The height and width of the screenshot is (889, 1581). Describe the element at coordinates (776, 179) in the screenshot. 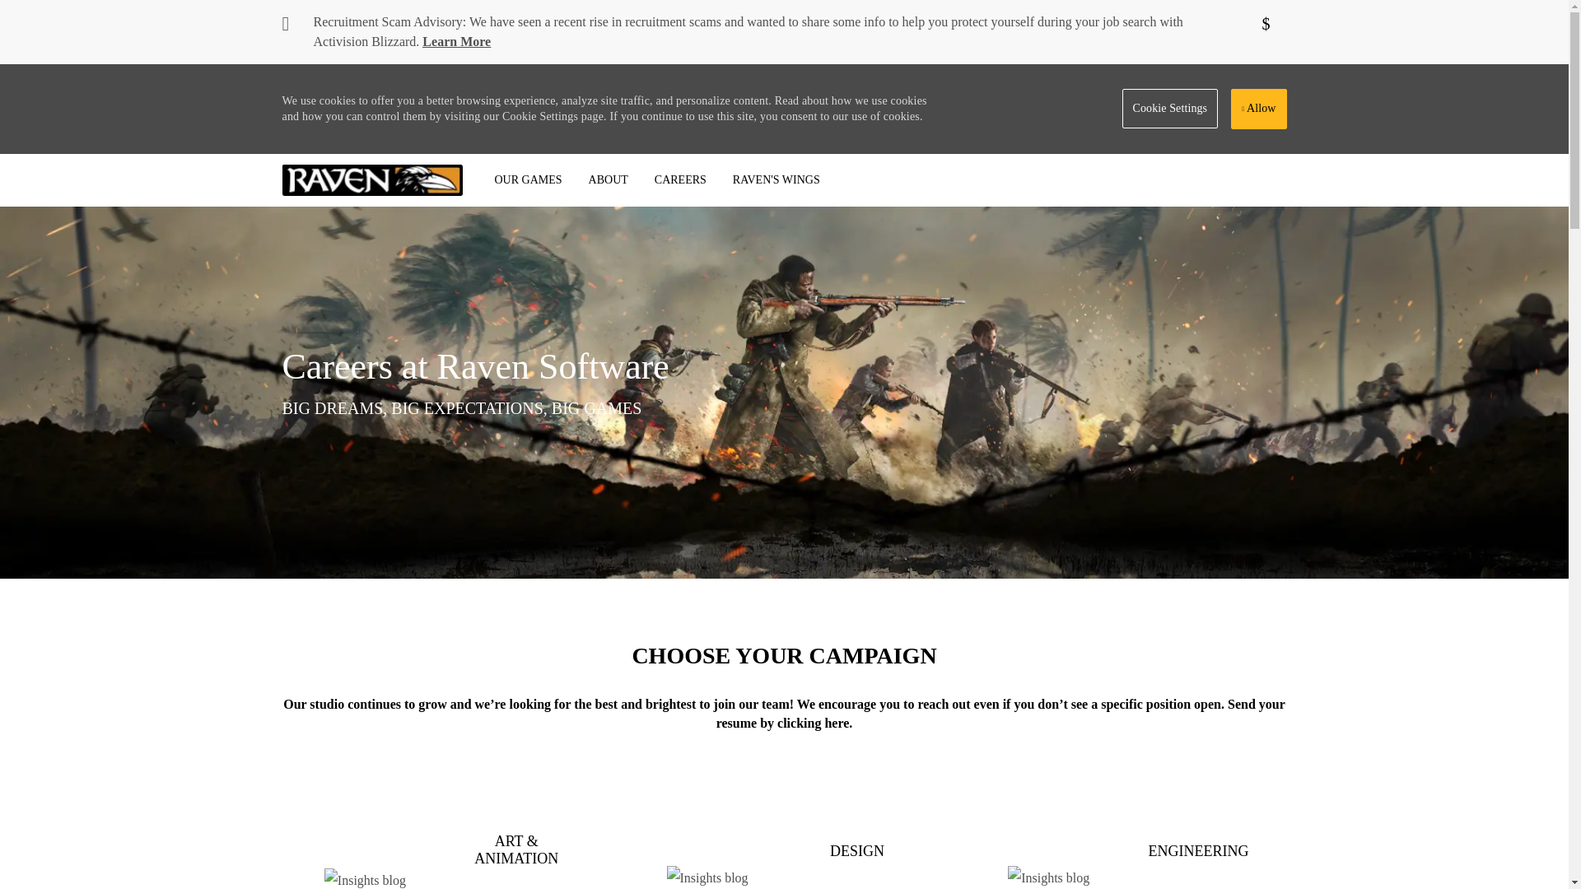

I see `RAVEN'S WINGS` at that location.